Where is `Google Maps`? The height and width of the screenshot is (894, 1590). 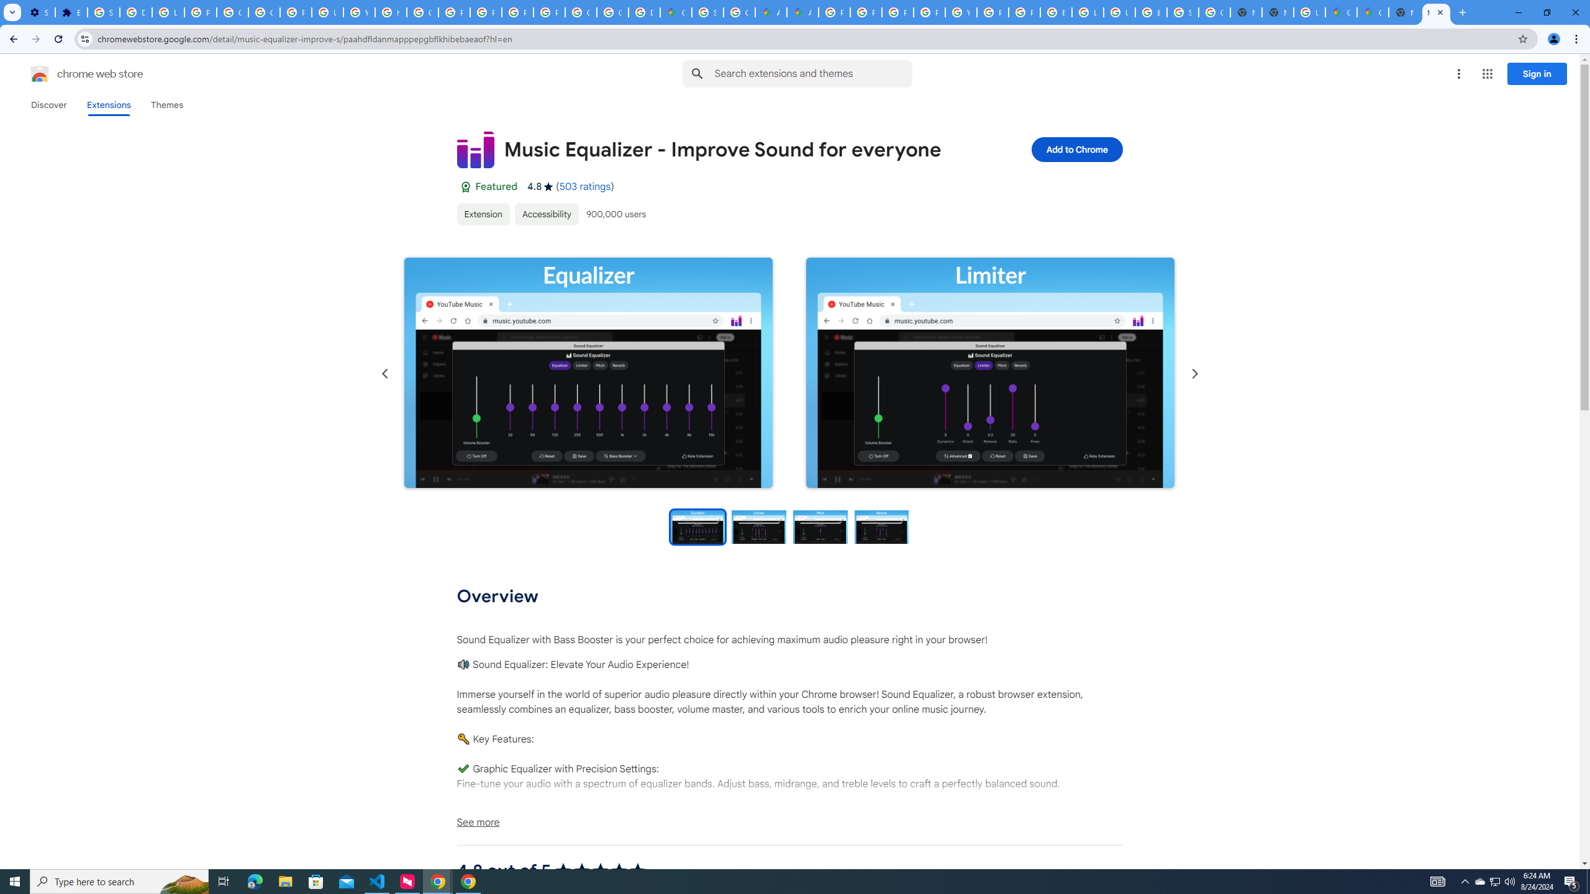
Google Maps is located at coordinates (676, 12).